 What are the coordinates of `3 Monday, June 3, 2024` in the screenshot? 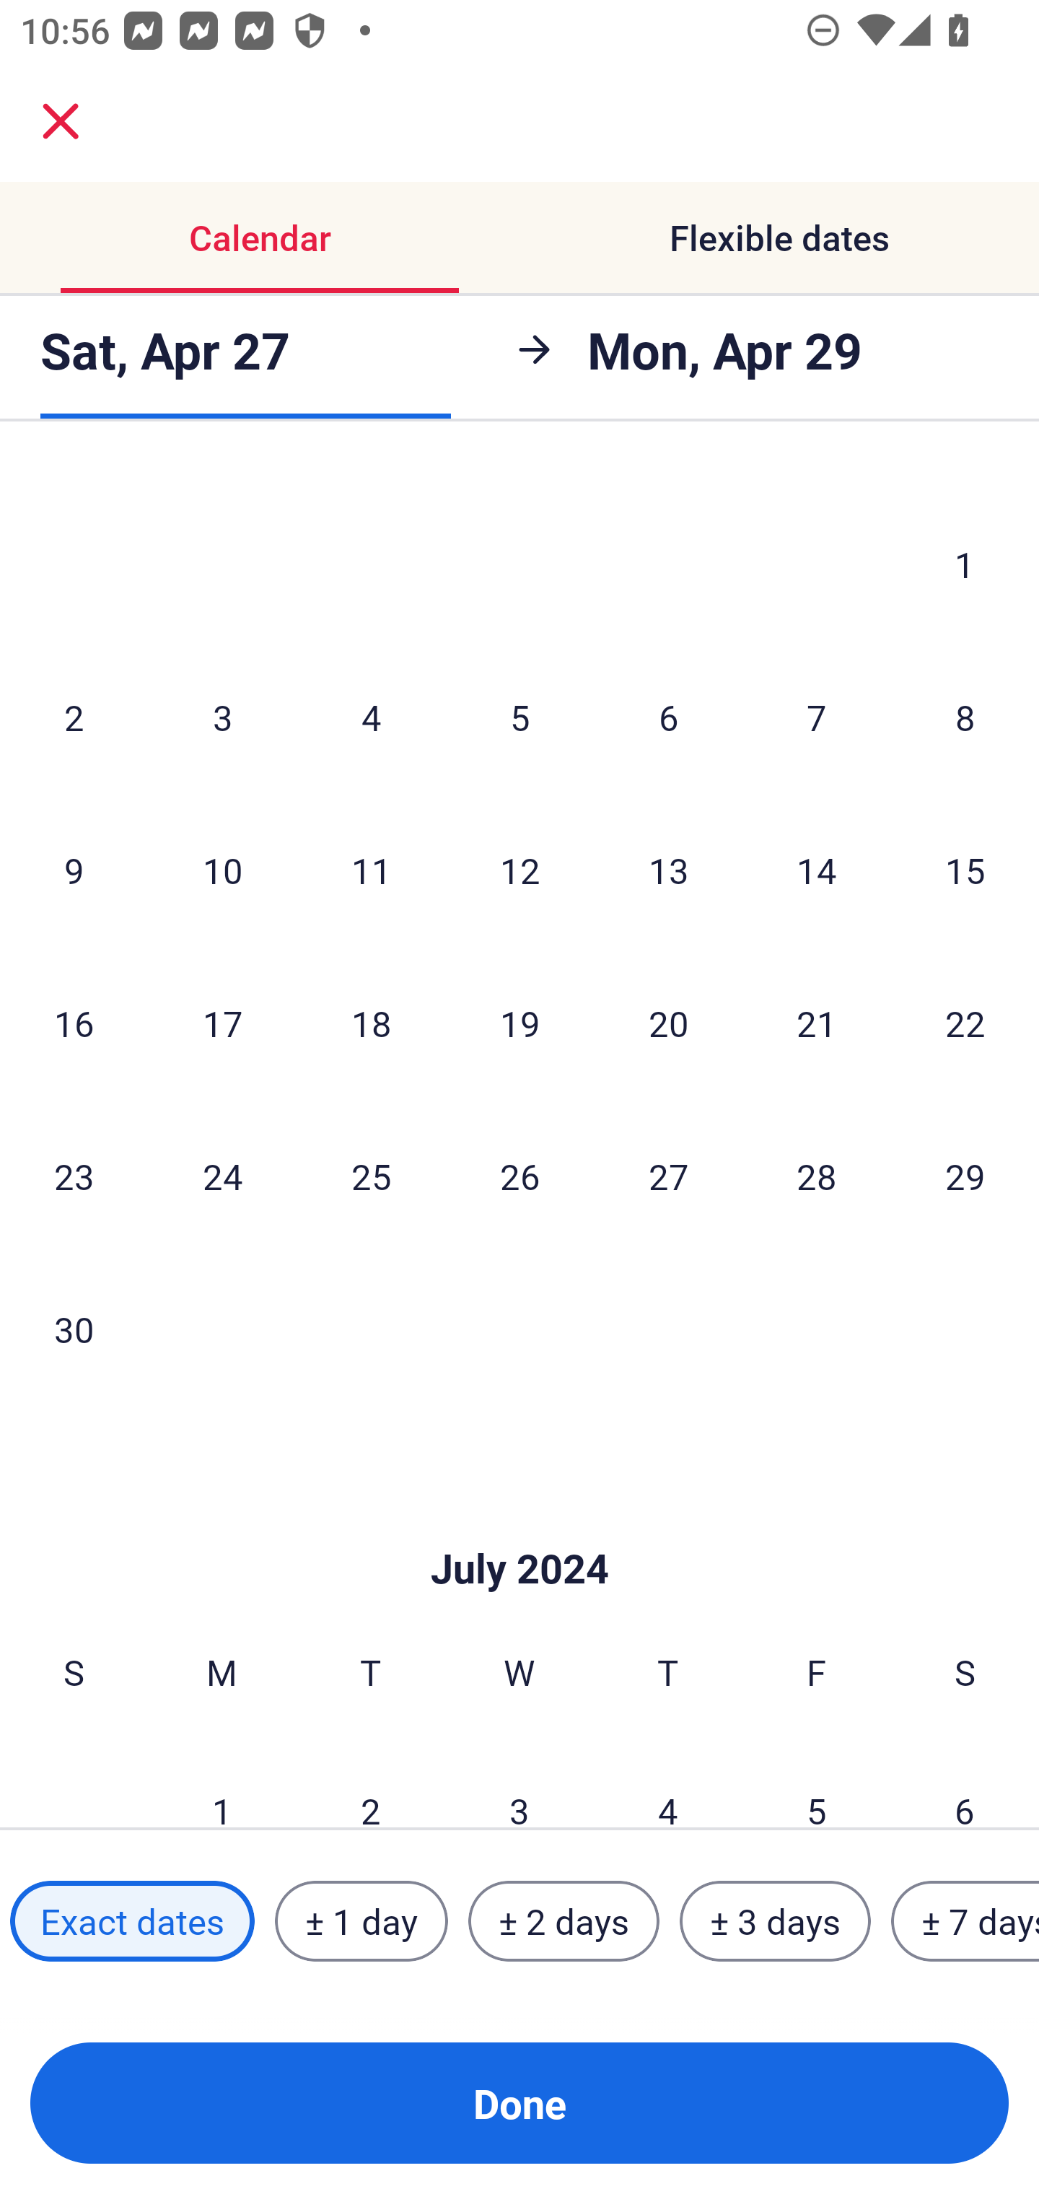 It's located at (222, 717).